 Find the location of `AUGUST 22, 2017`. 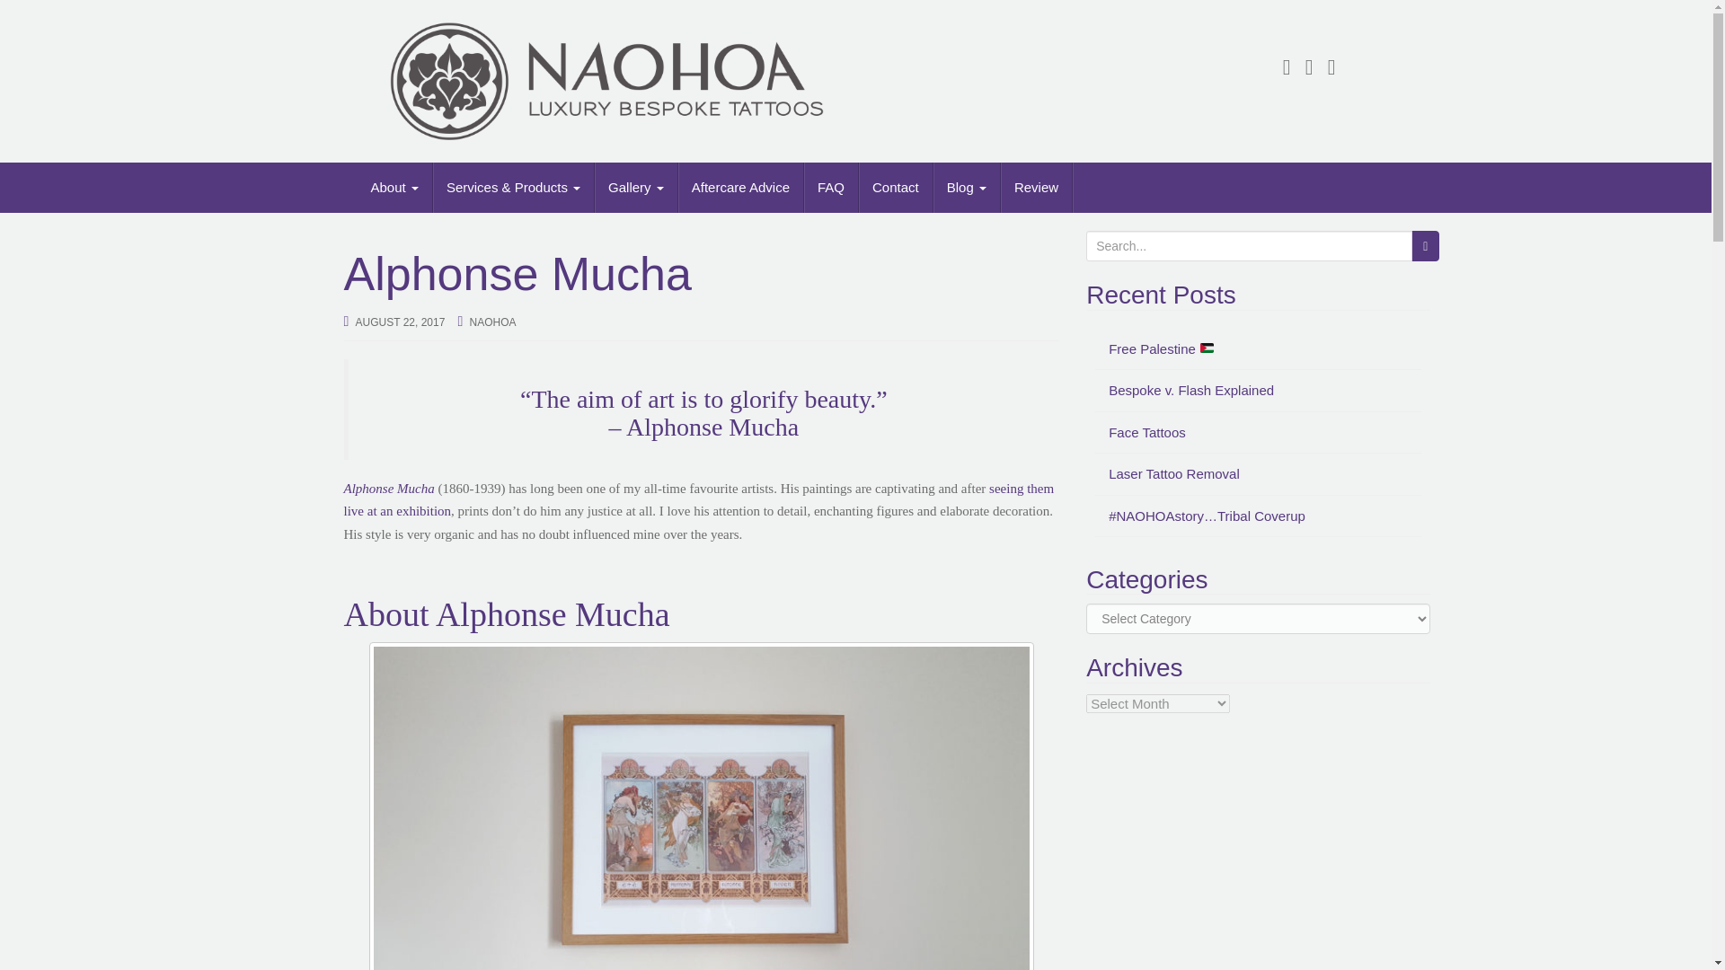

AUGUST 22, 2017 is located at coordinates (400, 322).